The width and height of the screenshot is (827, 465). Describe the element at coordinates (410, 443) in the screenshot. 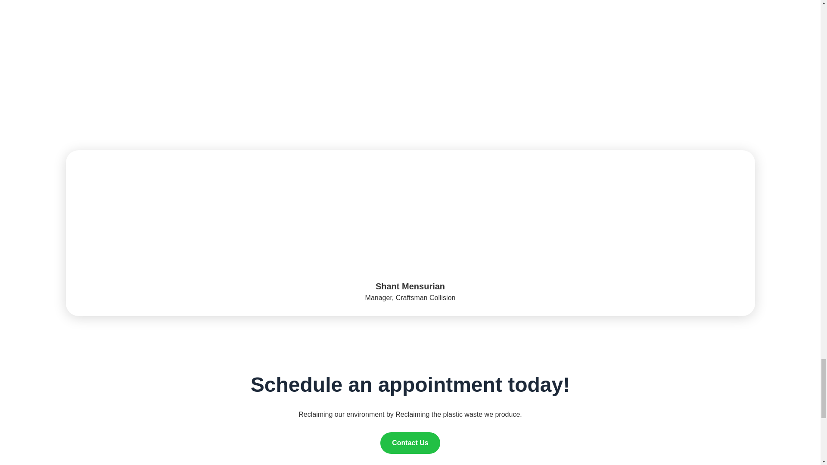

I see `Contact Us` at that location.